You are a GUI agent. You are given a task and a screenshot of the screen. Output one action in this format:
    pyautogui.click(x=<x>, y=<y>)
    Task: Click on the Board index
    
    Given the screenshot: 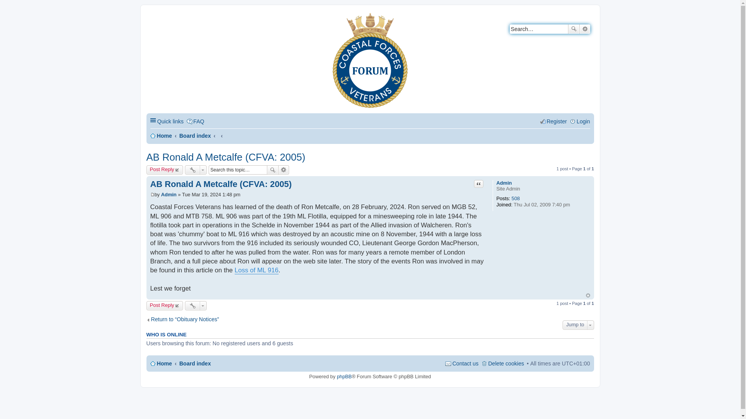 What is the action you would take?
    pyautogui.click(x=194, y=136)
    